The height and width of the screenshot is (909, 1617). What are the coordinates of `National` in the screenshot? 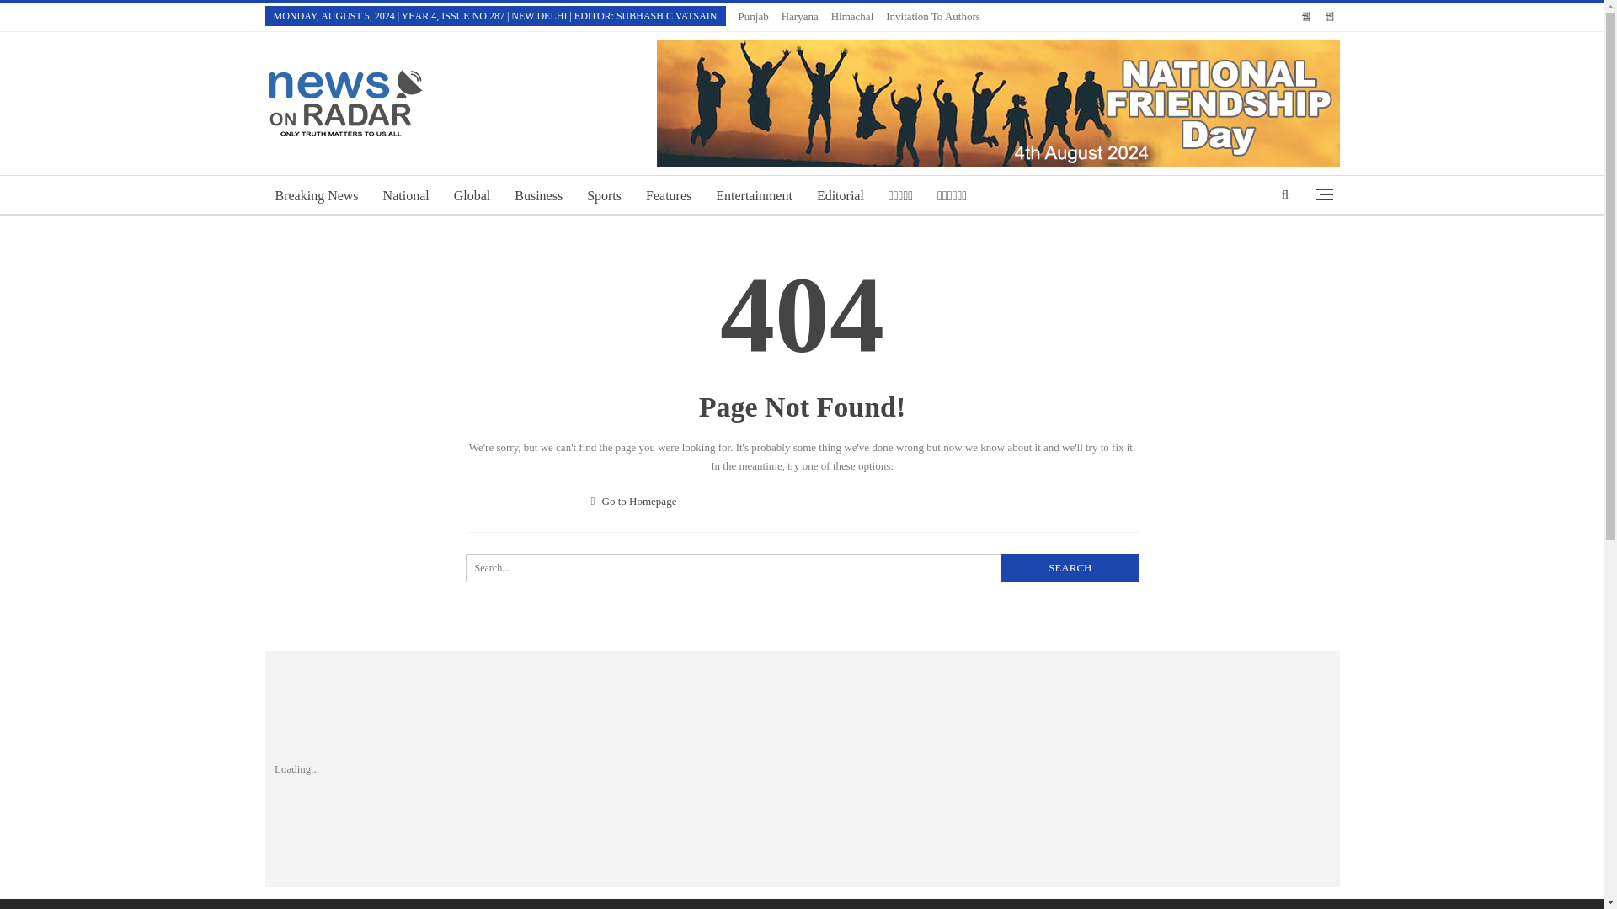 It's located at (841, 145).